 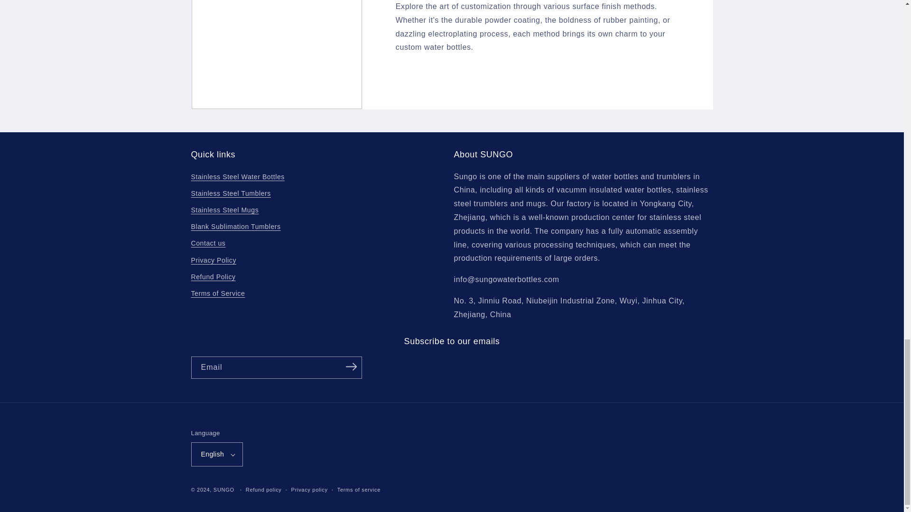 What do you see at coordinates (235, 227) in the screenshot?
I see `Blank Sublimation Tumblers` at bounding box center [235, 227].